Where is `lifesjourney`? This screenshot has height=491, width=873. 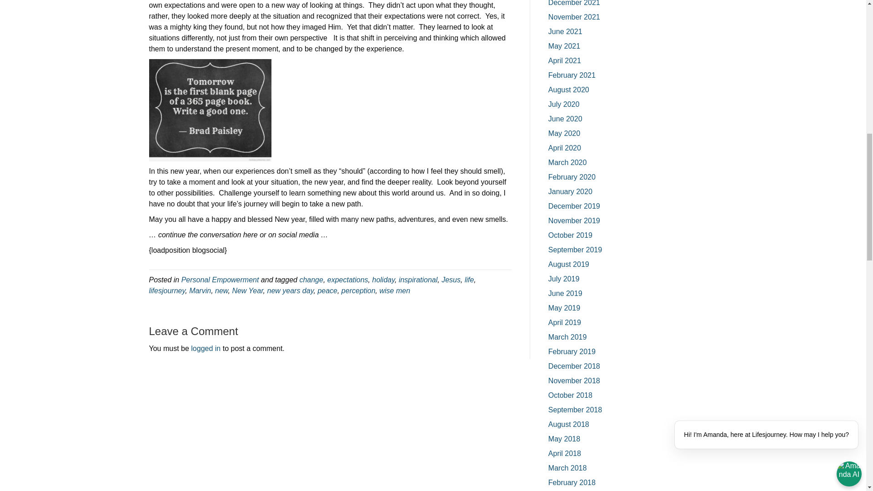 lifesjourney is located at coordinates (167, 290).